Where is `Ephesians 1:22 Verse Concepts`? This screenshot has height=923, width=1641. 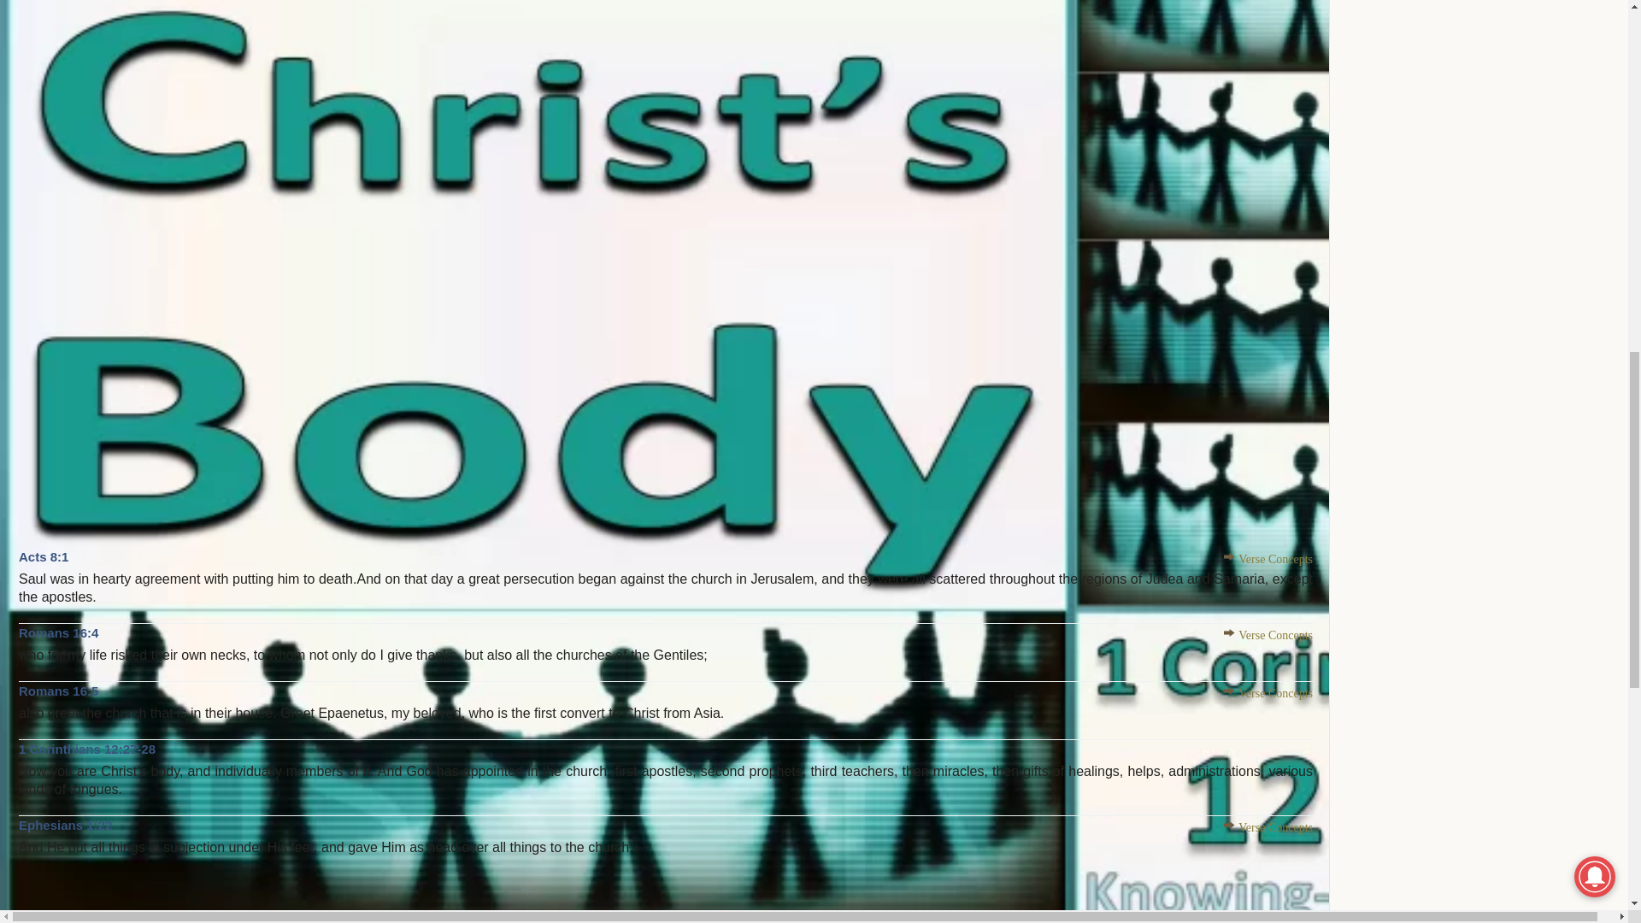
Ephesians 1:22 Verse Concepts is located at coordinates (1268, 827).